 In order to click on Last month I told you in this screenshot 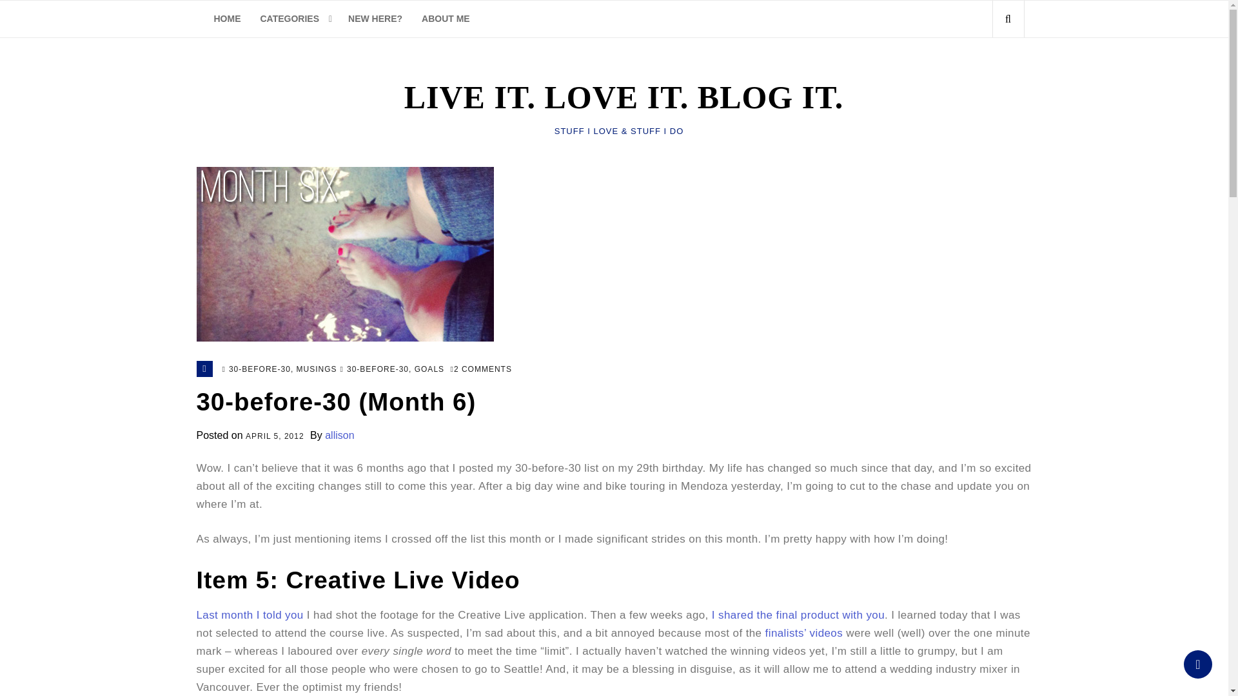, I will do `click(249, 615)`.